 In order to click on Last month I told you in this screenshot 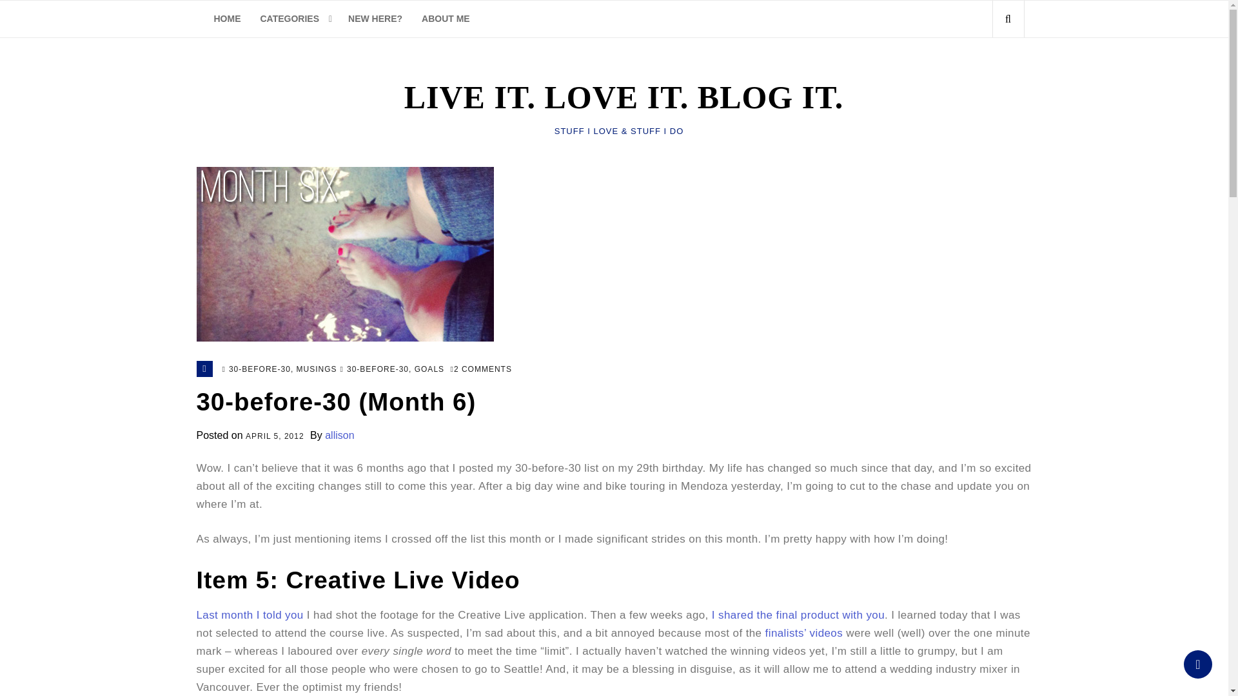, I will do `click(249, 615)`.